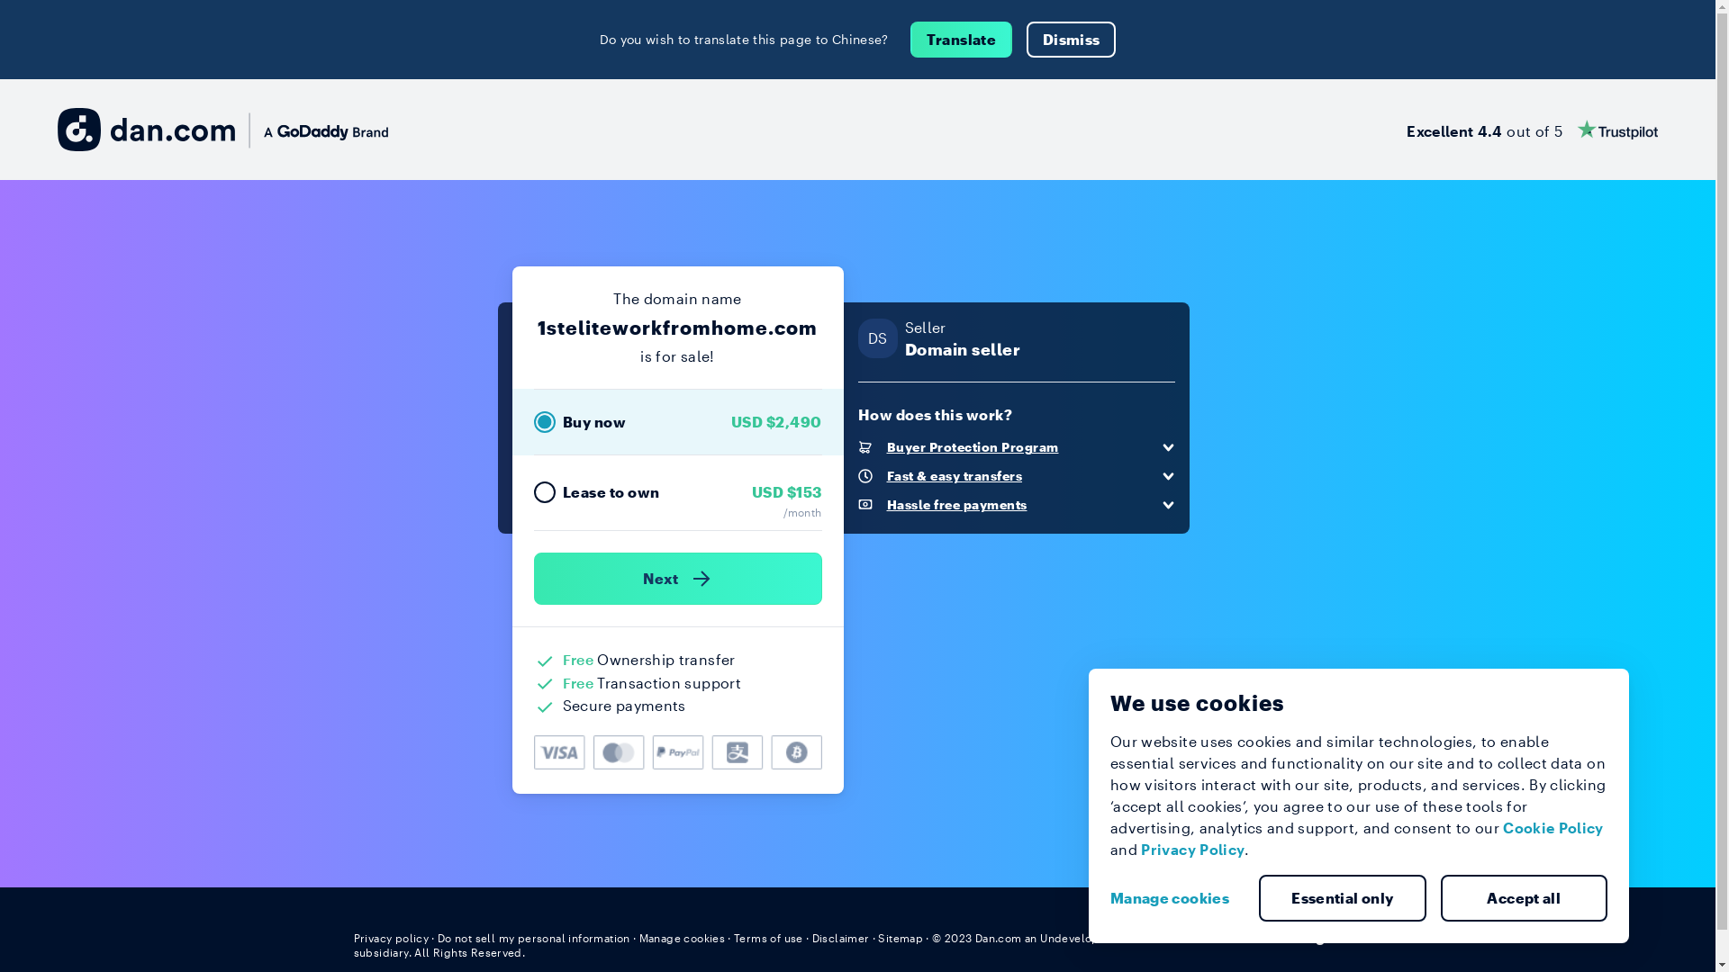 This screenshot has width=1729, height=972. What do you see at coordinates (1533, 130) in the screenshot?
I see `Excellent 4.4 out of 5` at bounding box center [1533, 130].